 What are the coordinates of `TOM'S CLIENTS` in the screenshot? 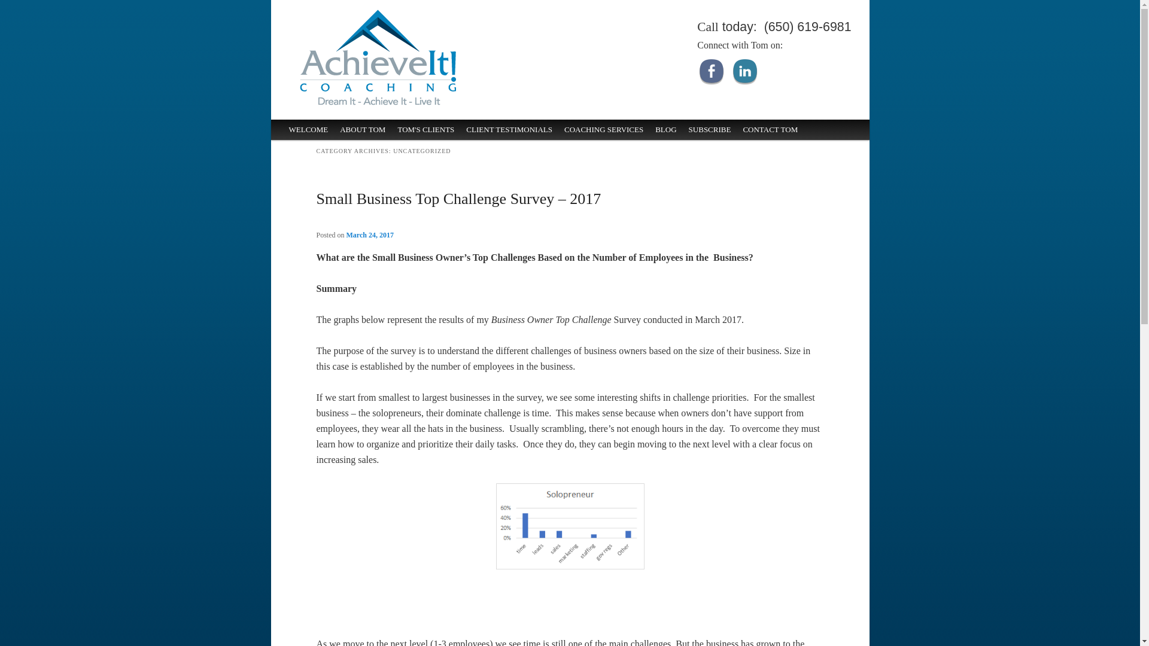 It's located at (426, 129).